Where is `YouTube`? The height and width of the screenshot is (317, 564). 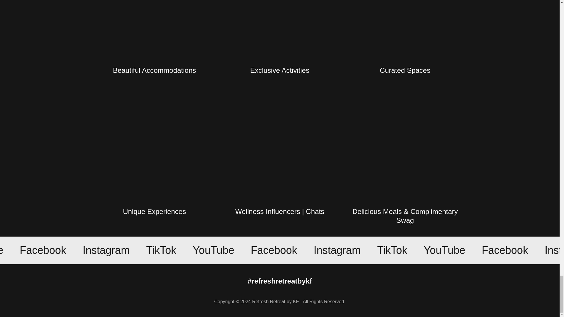 YouTube is located at coordinates (408, 250).